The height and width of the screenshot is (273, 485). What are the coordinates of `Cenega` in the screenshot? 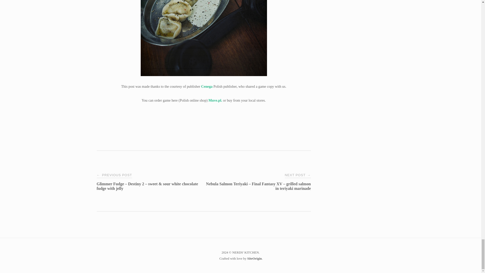 It's located at (207, 86).